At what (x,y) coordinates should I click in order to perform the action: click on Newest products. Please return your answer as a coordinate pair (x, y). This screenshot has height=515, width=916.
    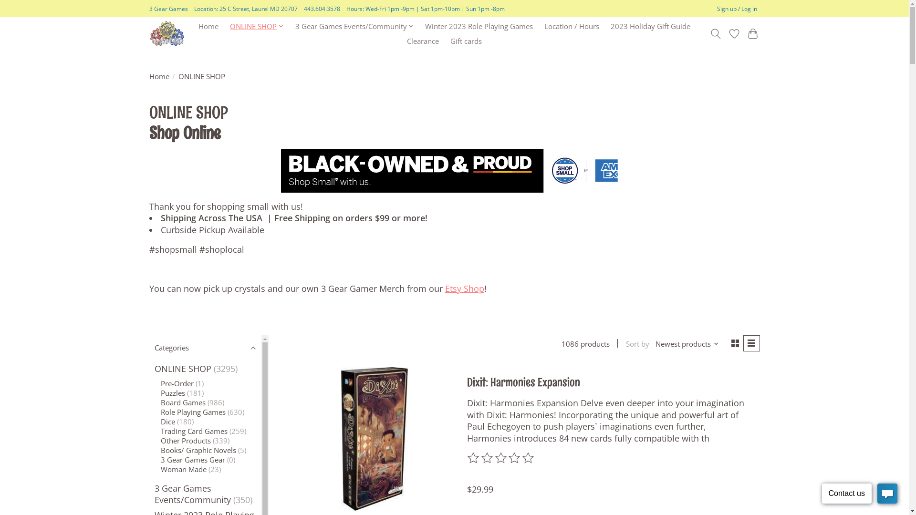
    Looking at the image, I should click on (687, 344).